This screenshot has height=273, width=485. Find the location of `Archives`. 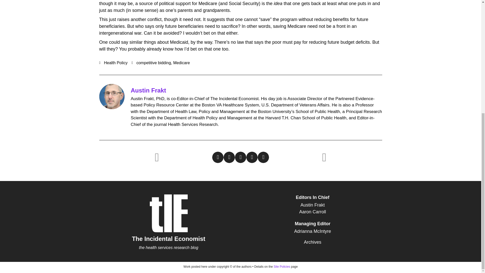

Archives is located at coordinates (312, 242).